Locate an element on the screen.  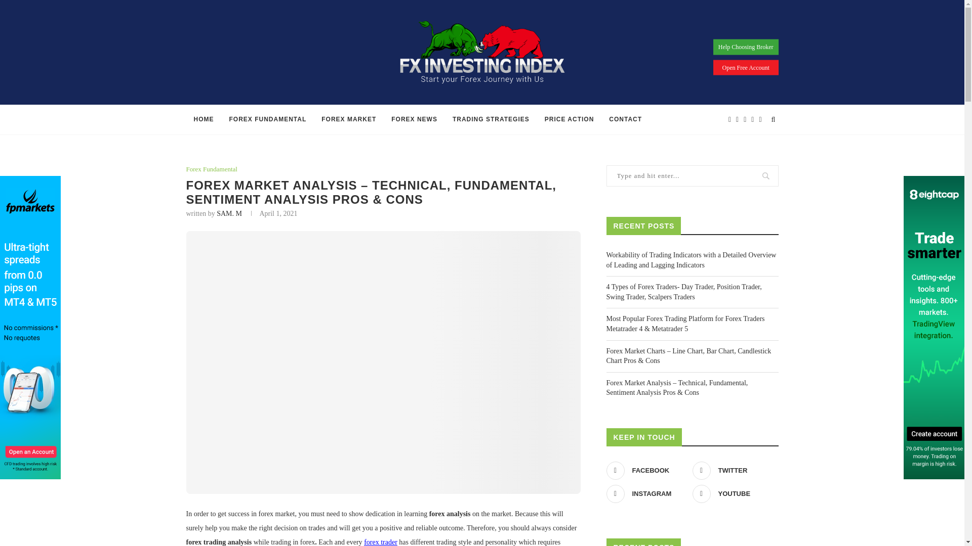
forex trader is located at coordinates (381, 542).